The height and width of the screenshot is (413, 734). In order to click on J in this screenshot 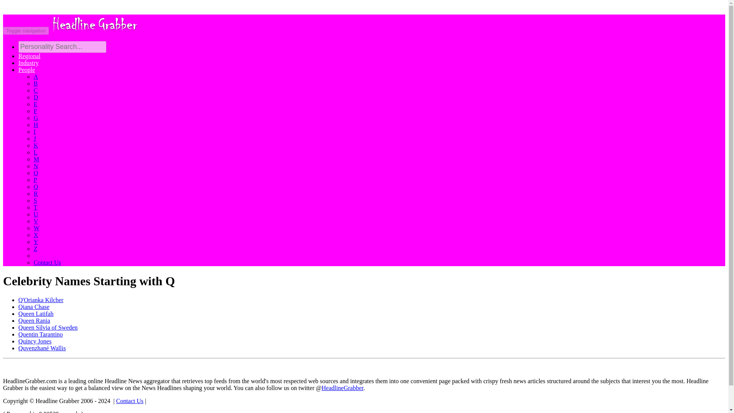, I will do `click(35, 138)`.